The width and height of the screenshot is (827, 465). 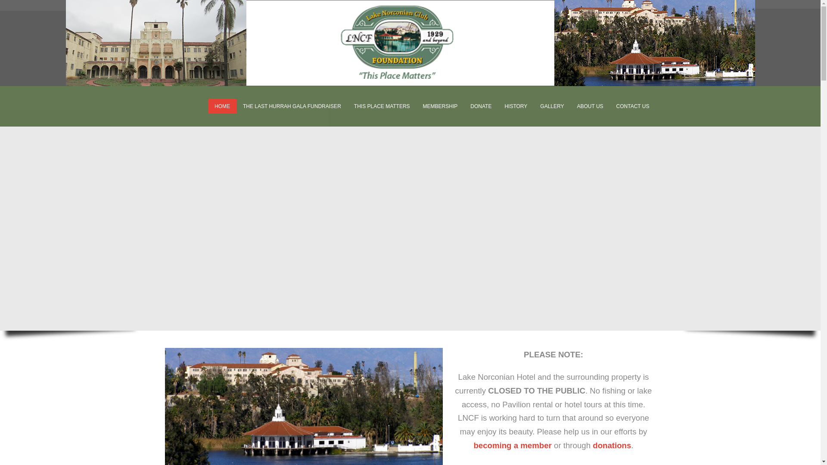 What do you see at coordinates (612, 445) in the screenshot?
I see `donations` at bounding box center [612, 445].